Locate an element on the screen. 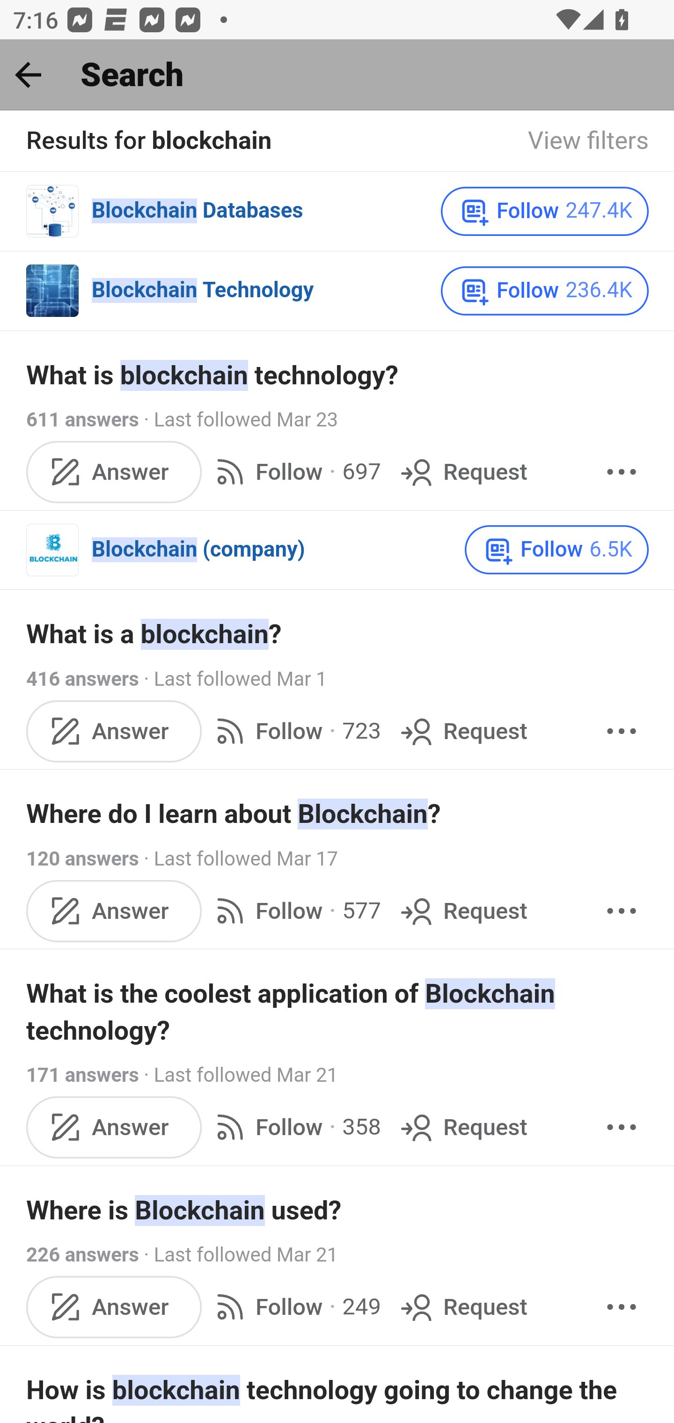 This screenshot has width=674, height=1423. 416 answers 416  answers is located at coordinates (82, 679).